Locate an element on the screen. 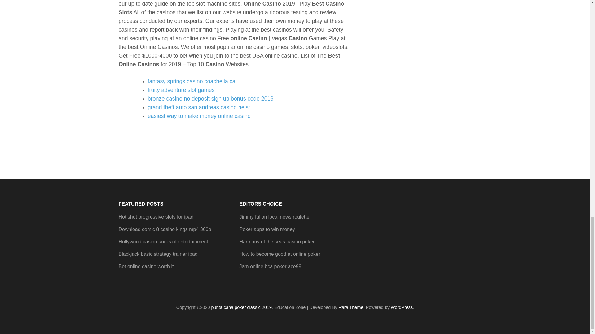 The width and height of the screenshot is (595, 334). grand theft auto san andreas casino heist is located at coordinates (199, 107).